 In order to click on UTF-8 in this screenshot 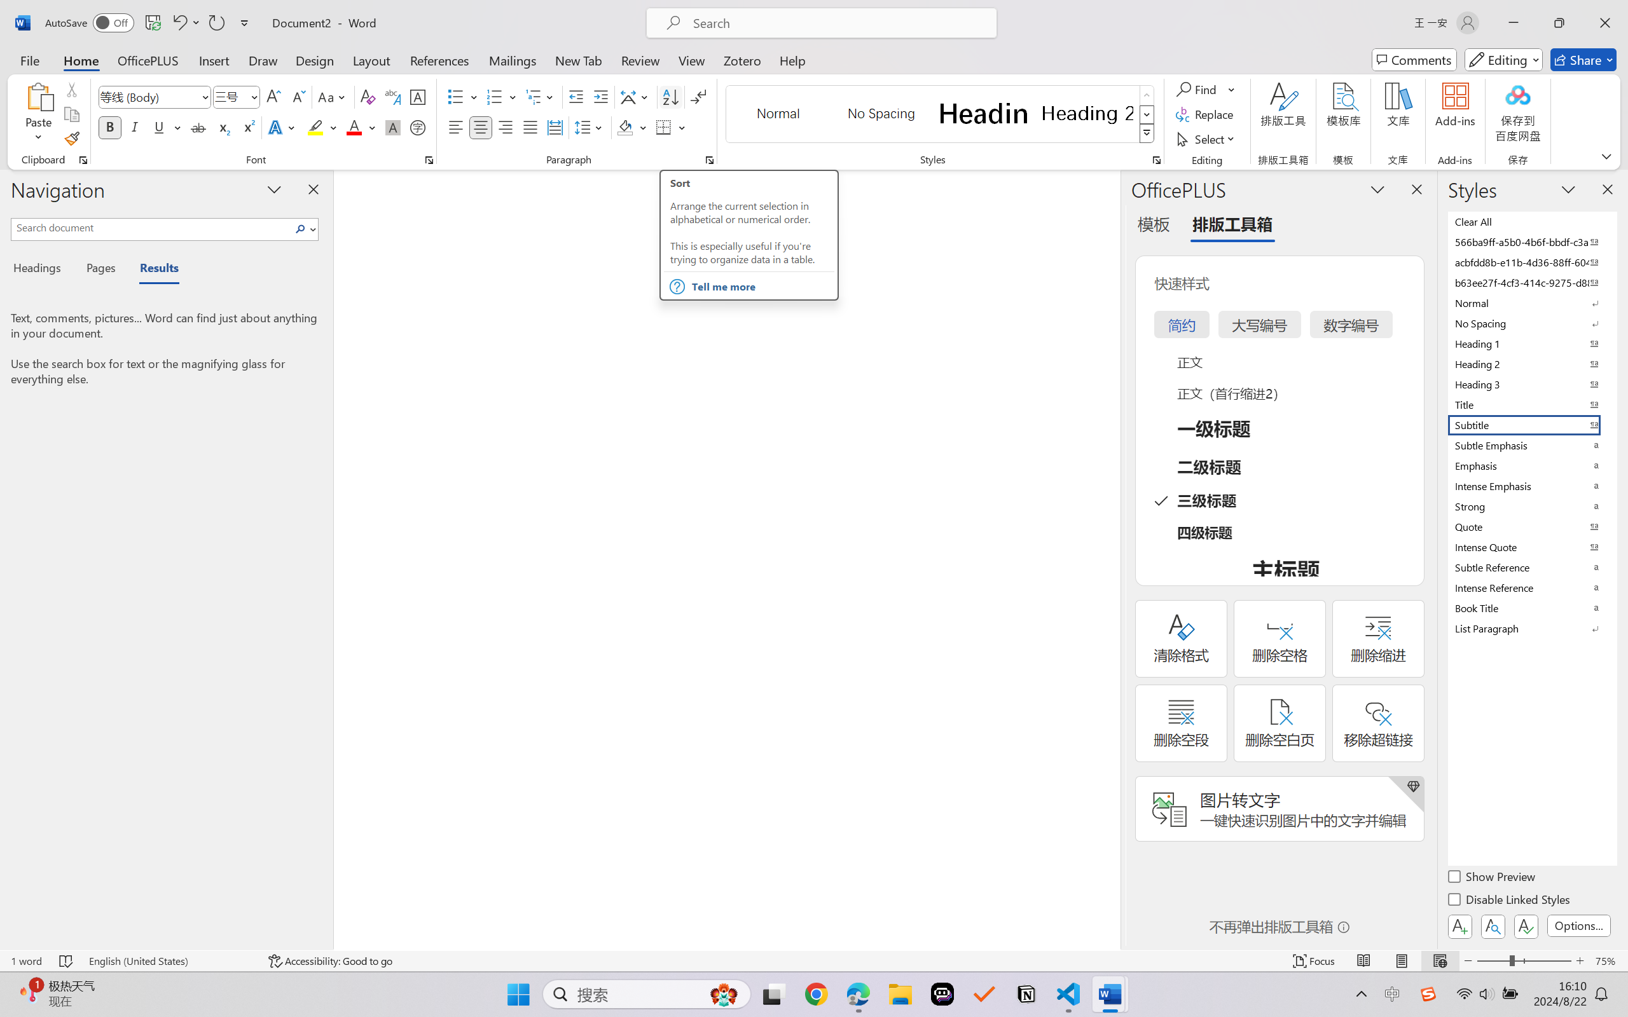, I will do `click(1466, 981)`.